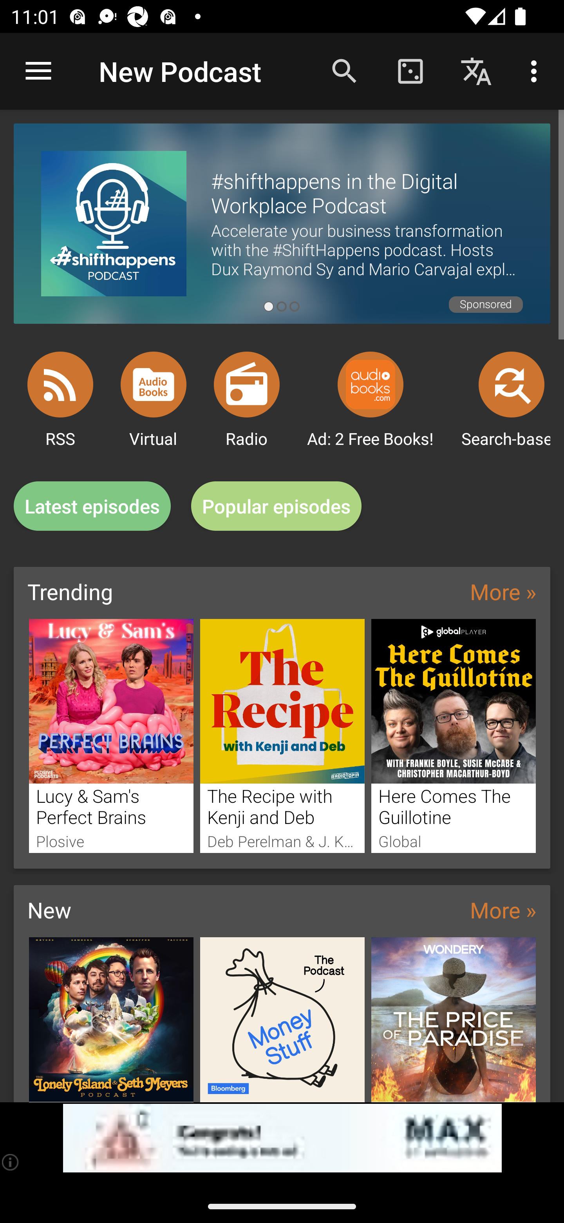 The image size is (564, 1223). I want to click on Money Stuff: The Podcast, so click(282, 1019).